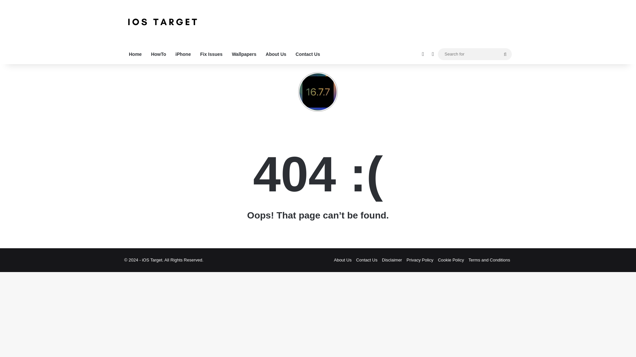 The width and height of the screenshot is (636, 357). What do you see at coordinates (343, 260) in the screenshot?
I see `About Us` at bounding box center [343, 260].